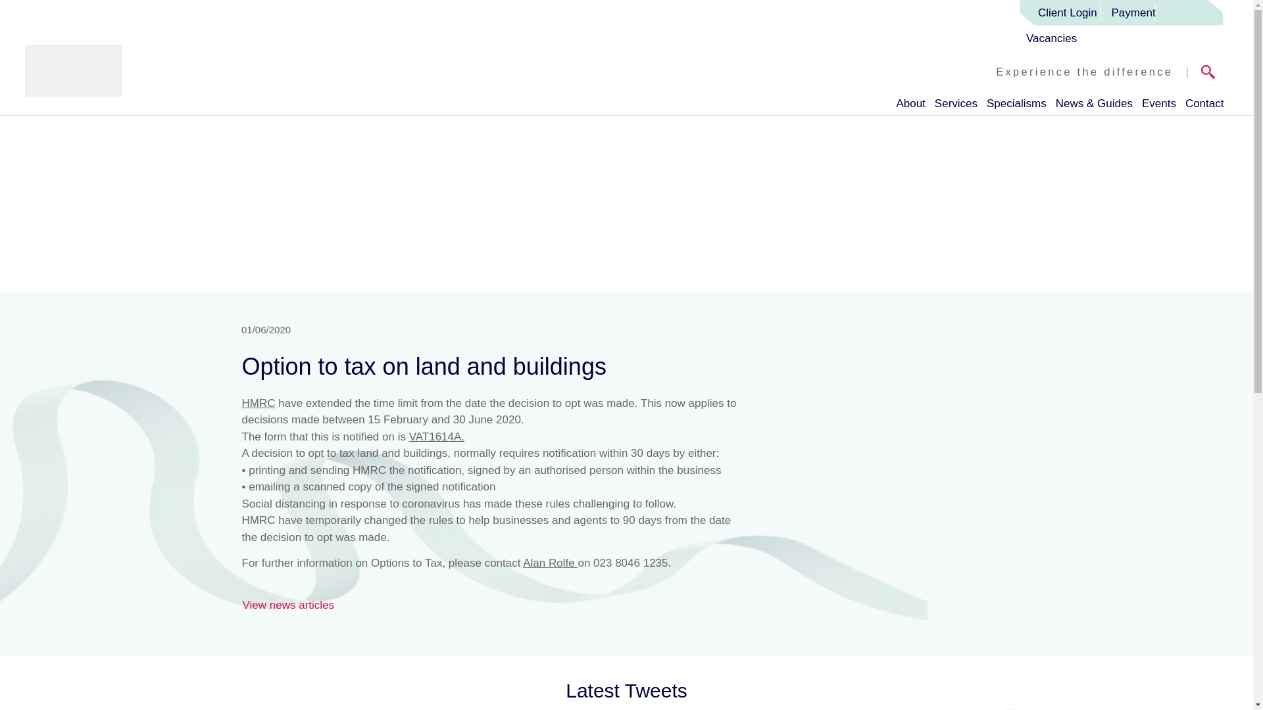 This screenshot has width=1263, height=710. Describe the element at coordinates (1016, 101) in the screenshot. I see `Specialisms` at that location.